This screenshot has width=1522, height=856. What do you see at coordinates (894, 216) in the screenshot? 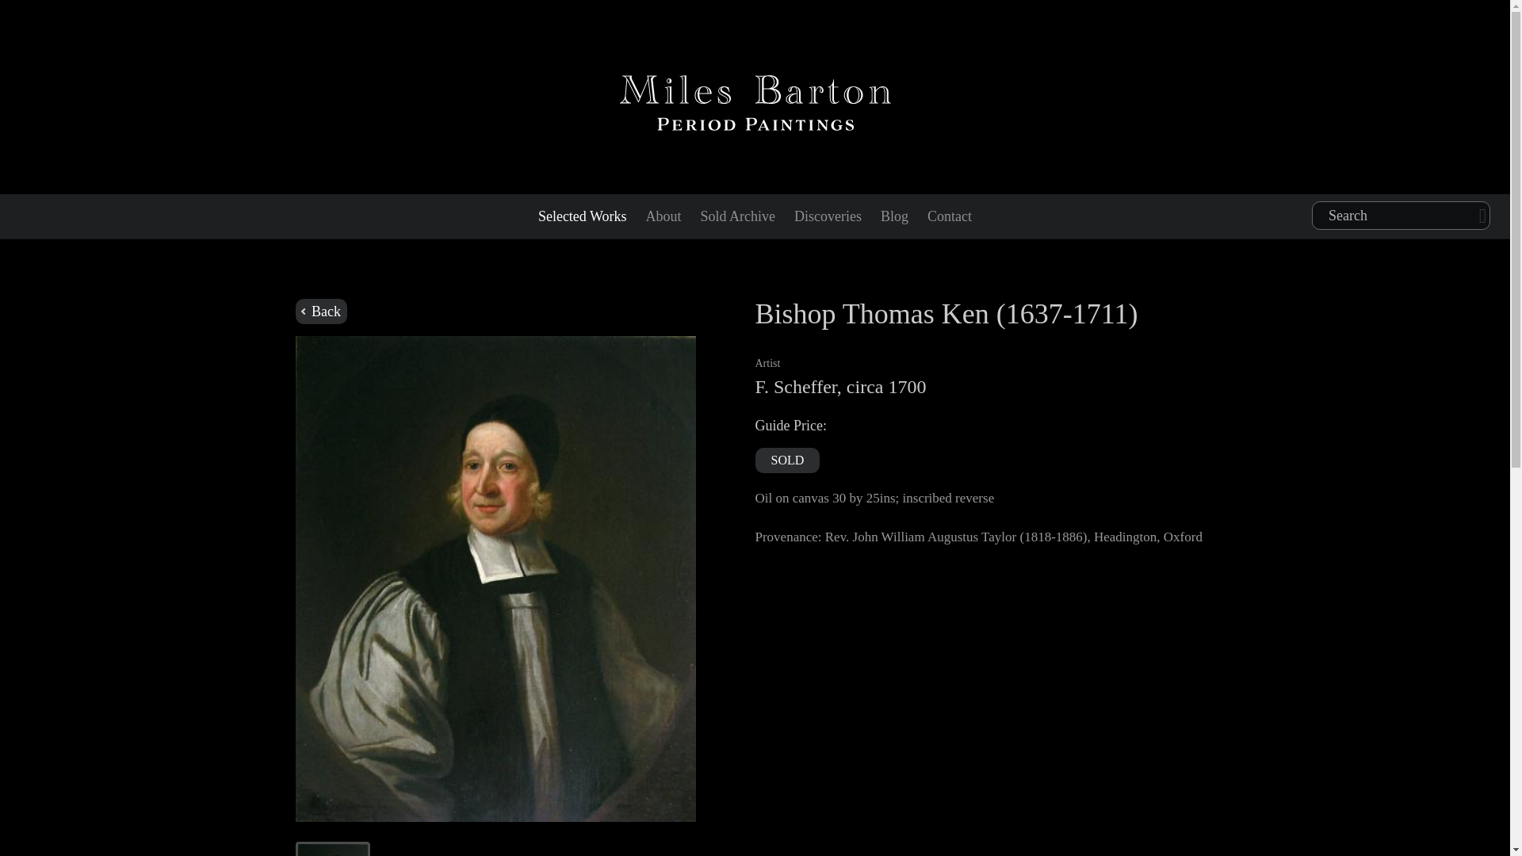
I see `Blog` at bounding box center [894, 216].